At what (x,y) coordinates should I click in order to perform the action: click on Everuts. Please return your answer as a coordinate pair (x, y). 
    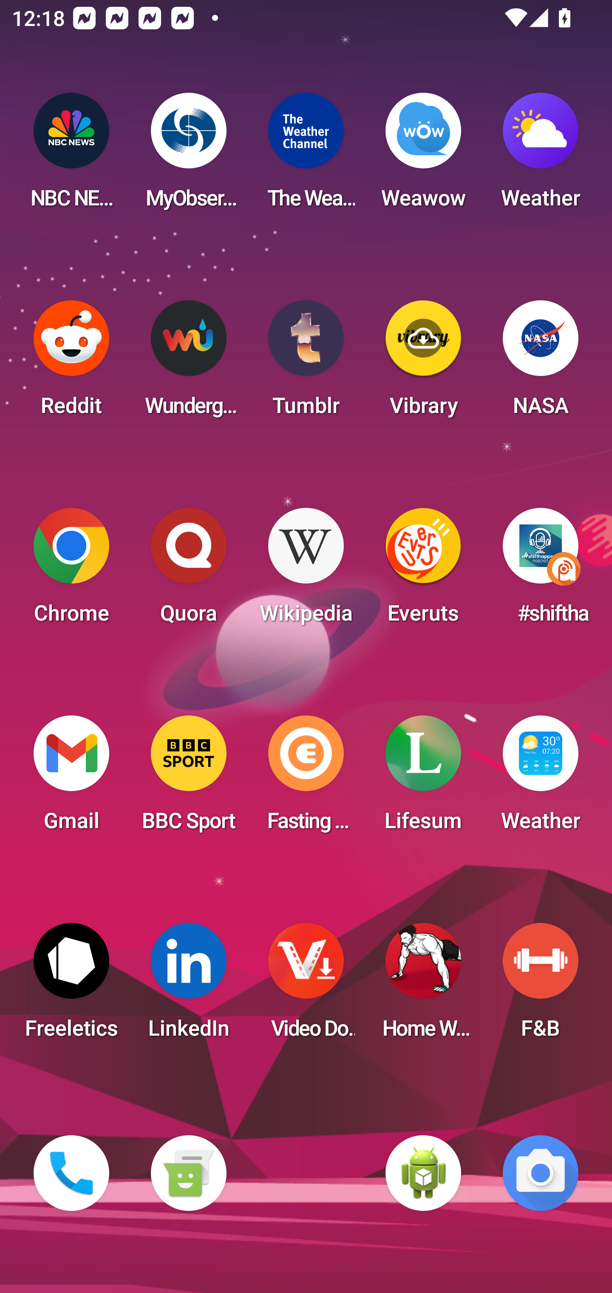
    Looking at the image, I should click on (423, 571).